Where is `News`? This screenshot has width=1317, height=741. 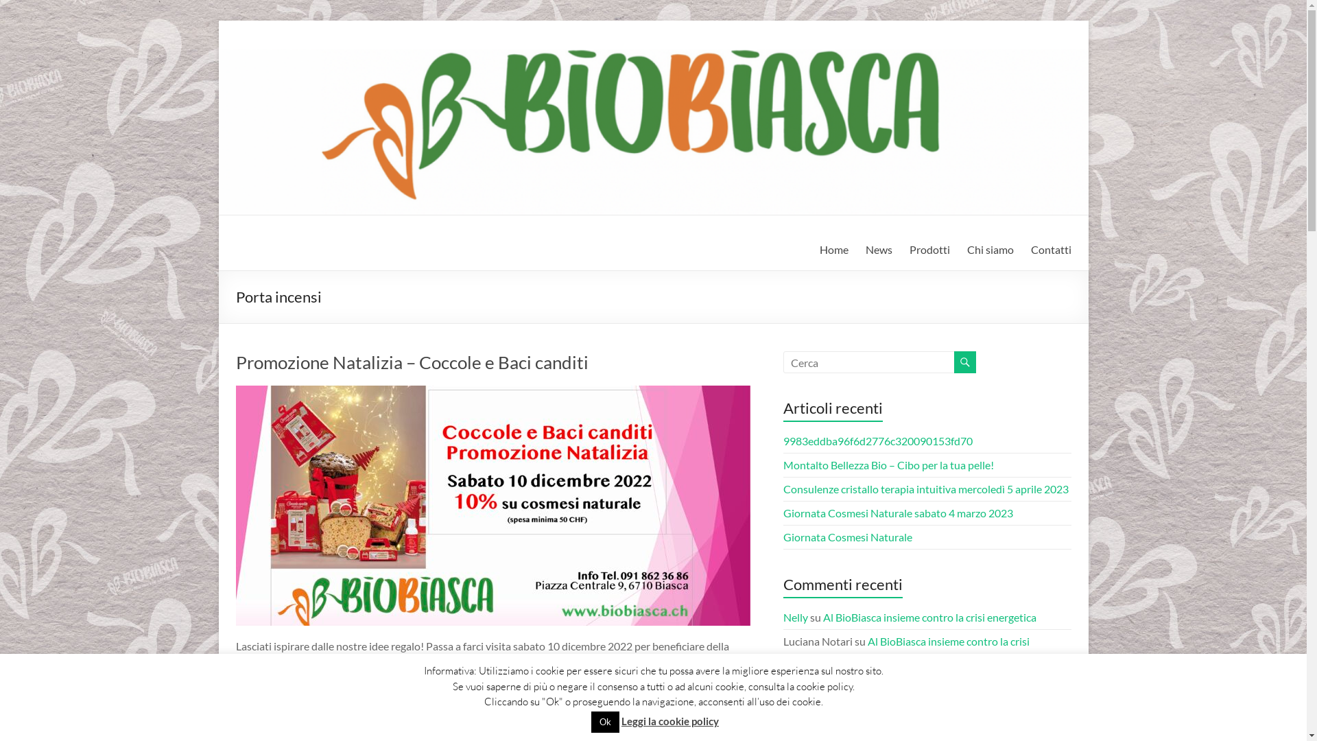
News is located at coordinates (879, 250).